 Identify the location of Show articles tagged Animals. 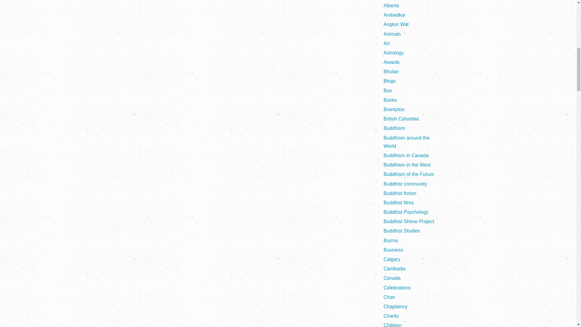
(392, 34).